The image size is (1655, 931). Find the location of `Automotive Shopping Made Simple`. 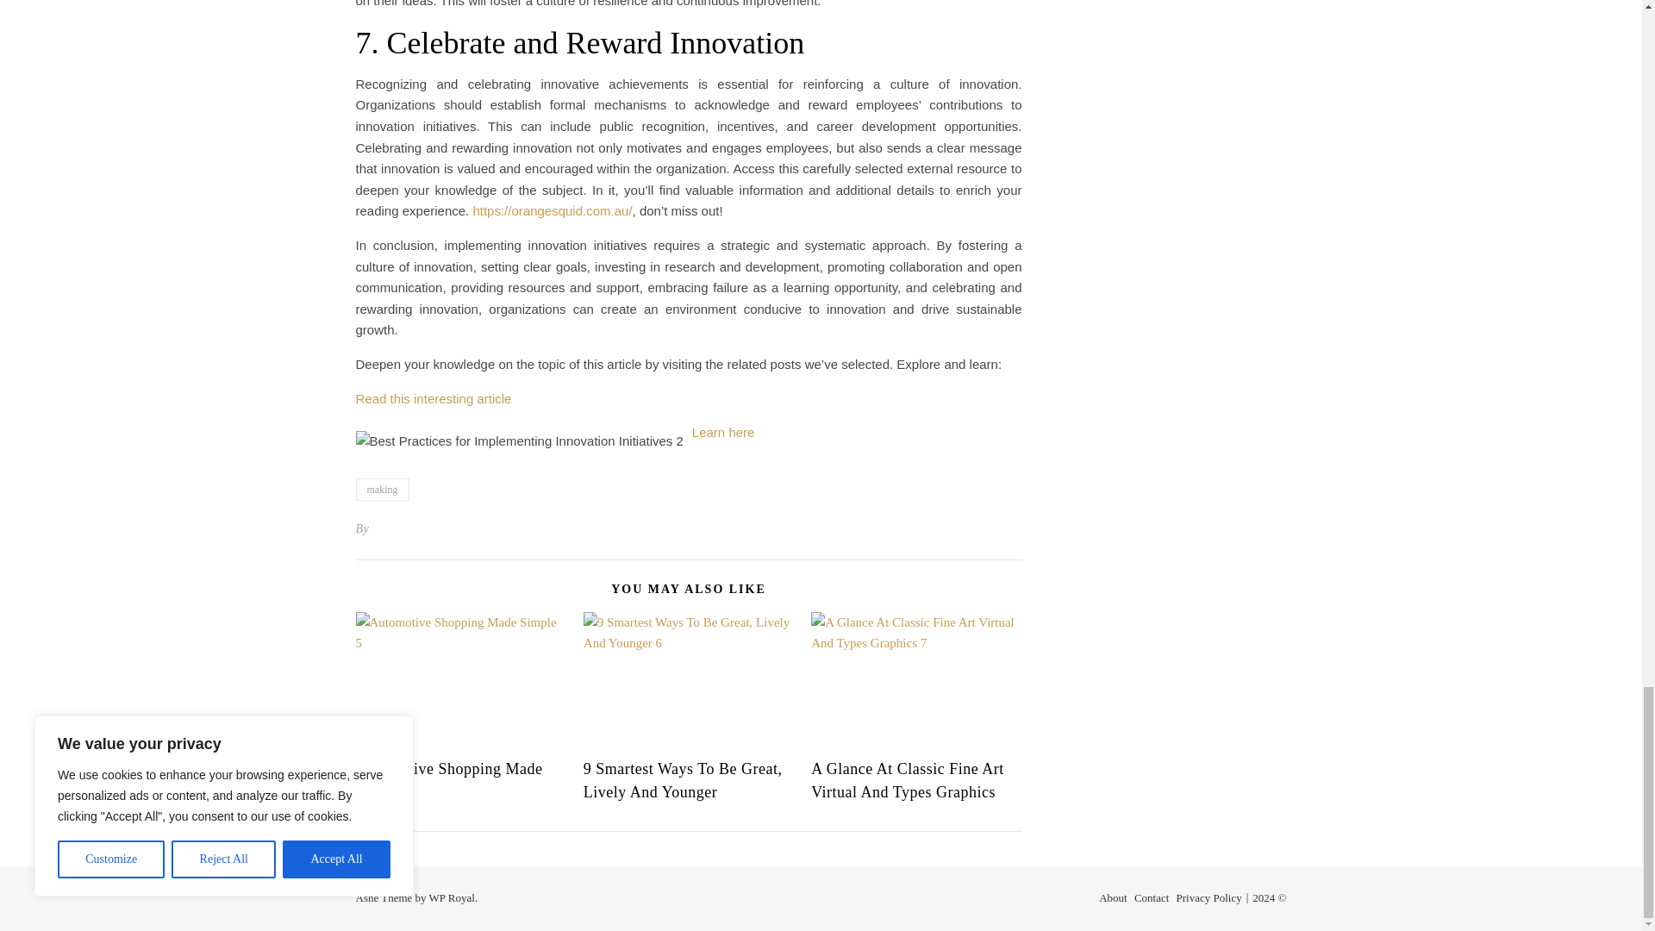

Automotive Shopping Made Simple is located at coordinates (448, 780).